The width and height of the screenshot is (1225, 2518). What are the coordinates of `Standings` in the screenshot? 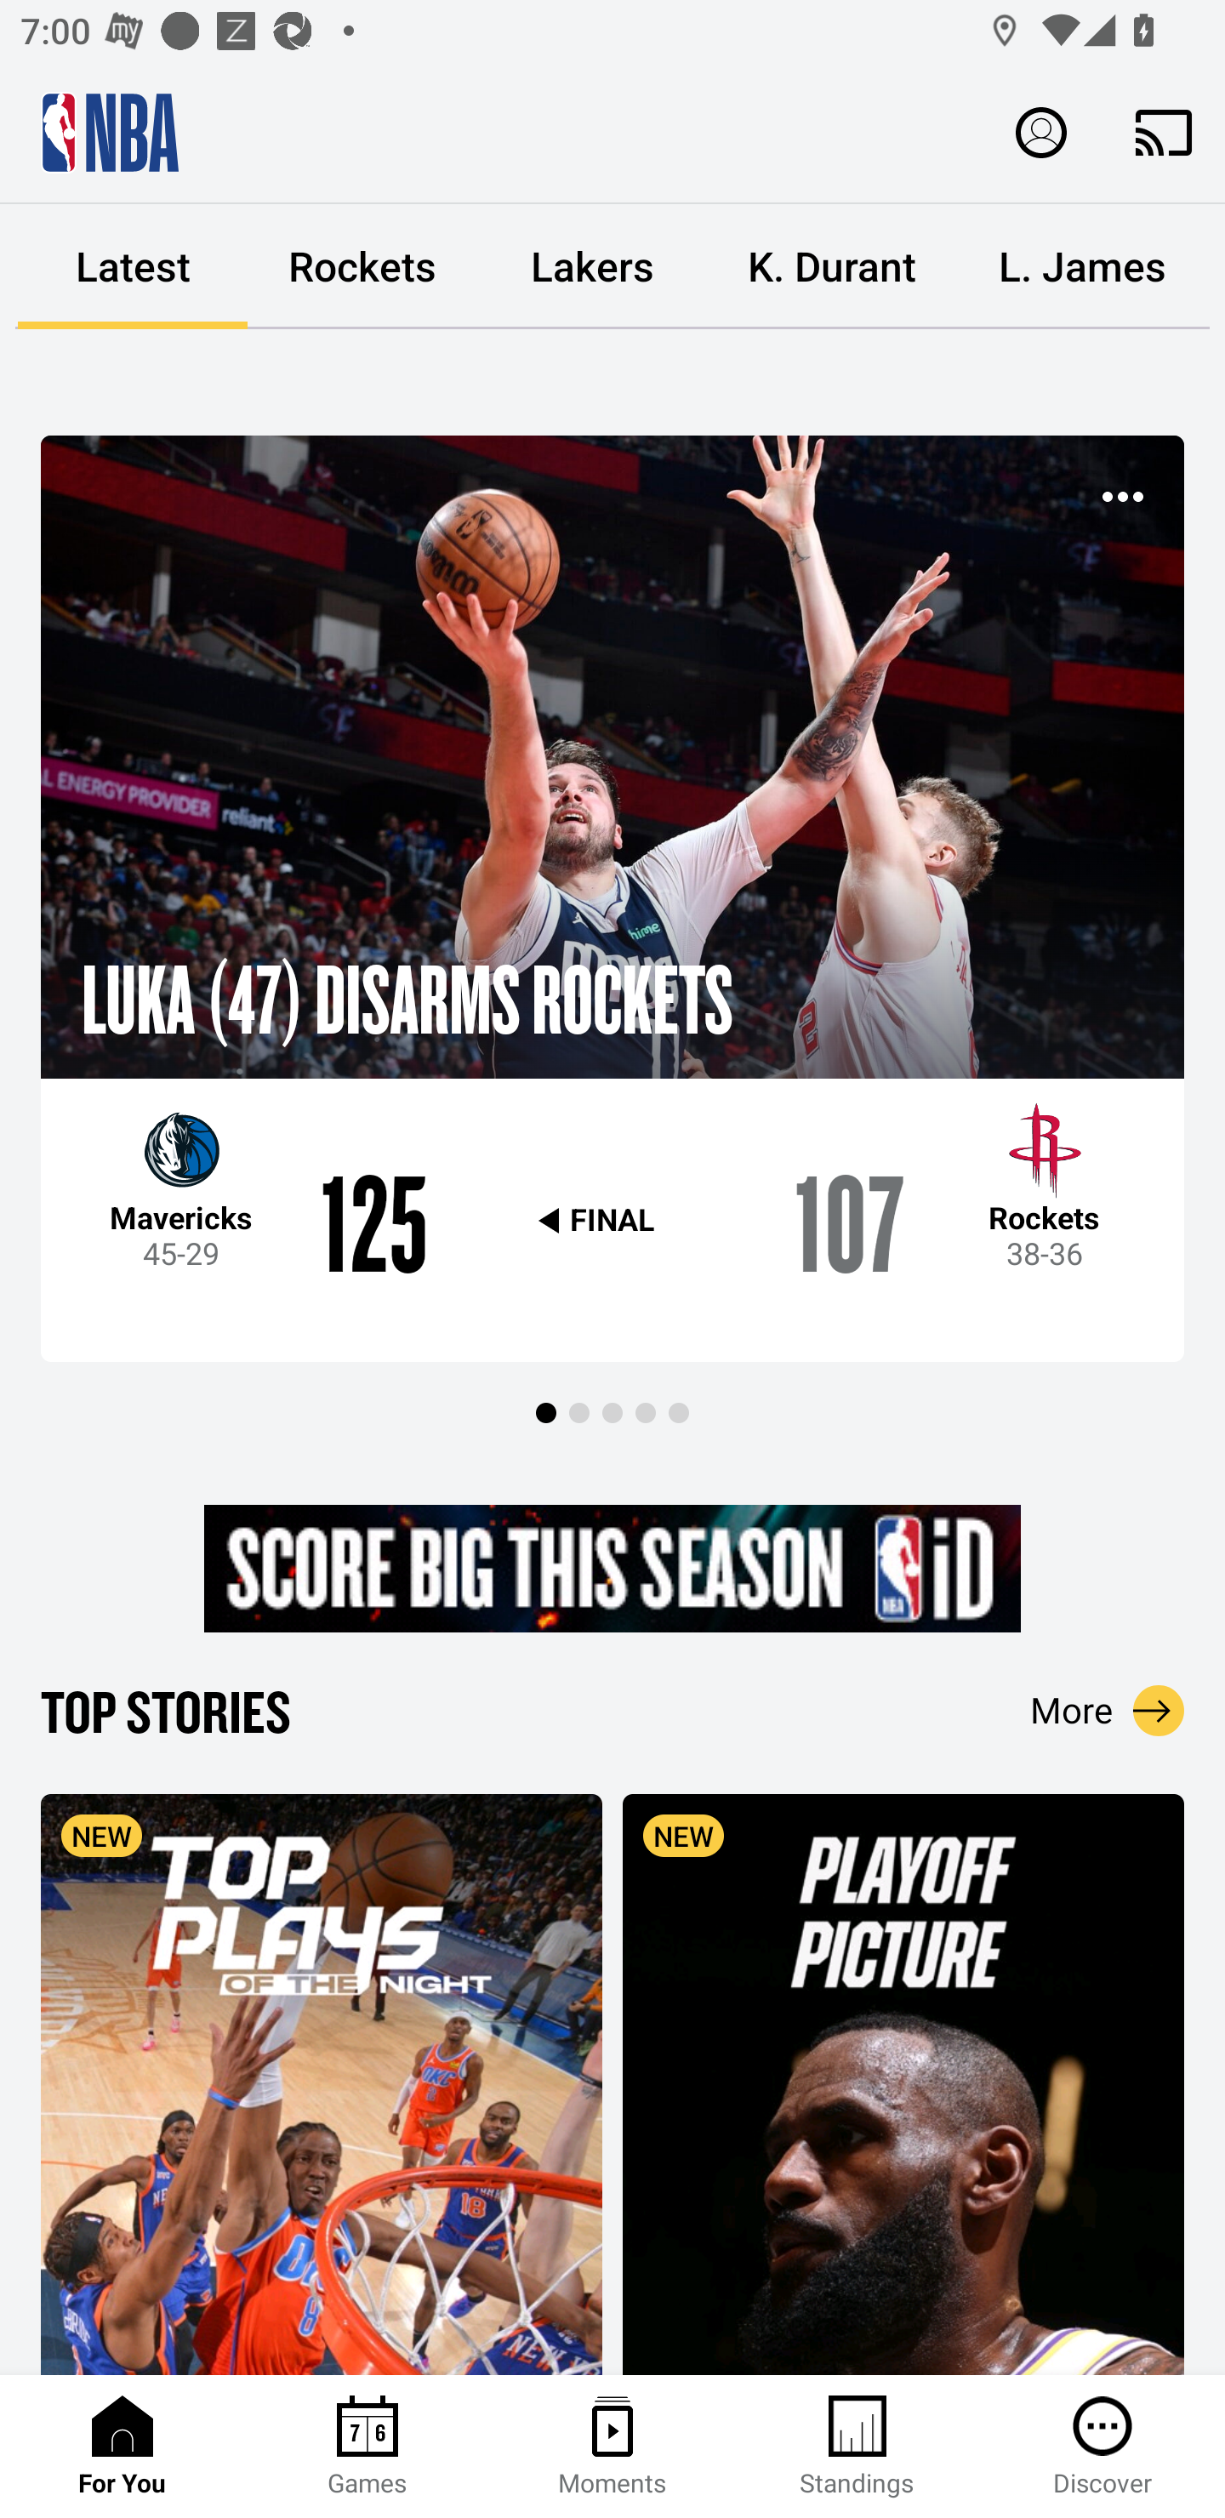 It's located at (857, 2447).